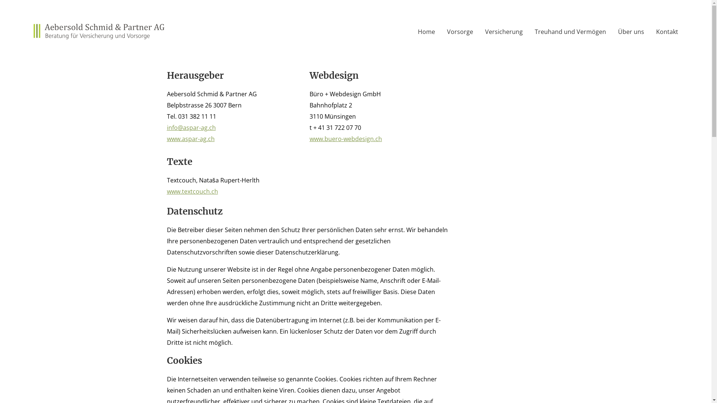 This screenshot has height=403, width=717. What do you see at coordinates (665, 32) in the screenshot?
I see `Kontakt` at bounding box center [665, 32].